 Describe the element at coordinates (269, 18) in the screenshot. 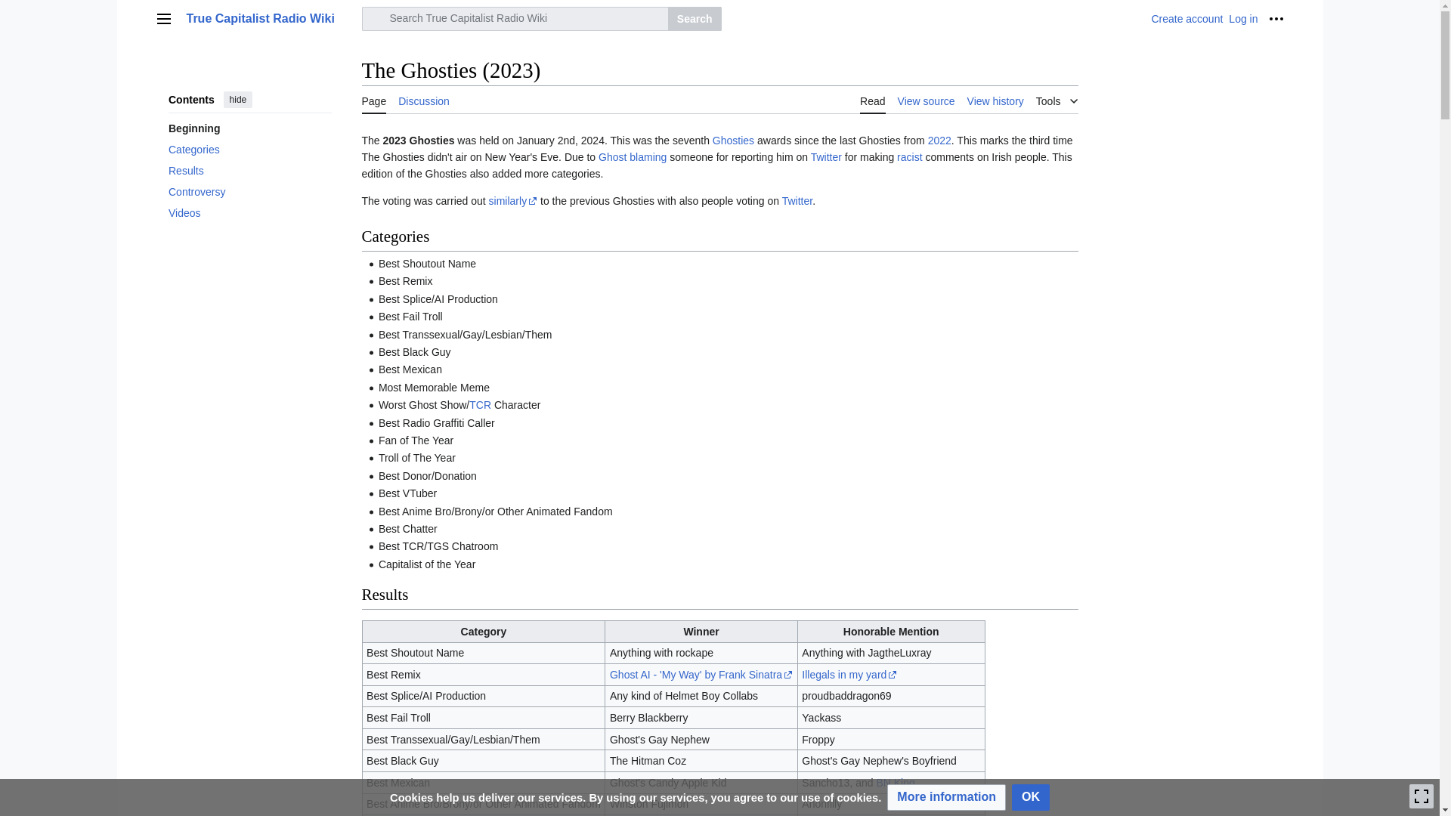

I see `True Capitalist Radio Wiki` at that location.